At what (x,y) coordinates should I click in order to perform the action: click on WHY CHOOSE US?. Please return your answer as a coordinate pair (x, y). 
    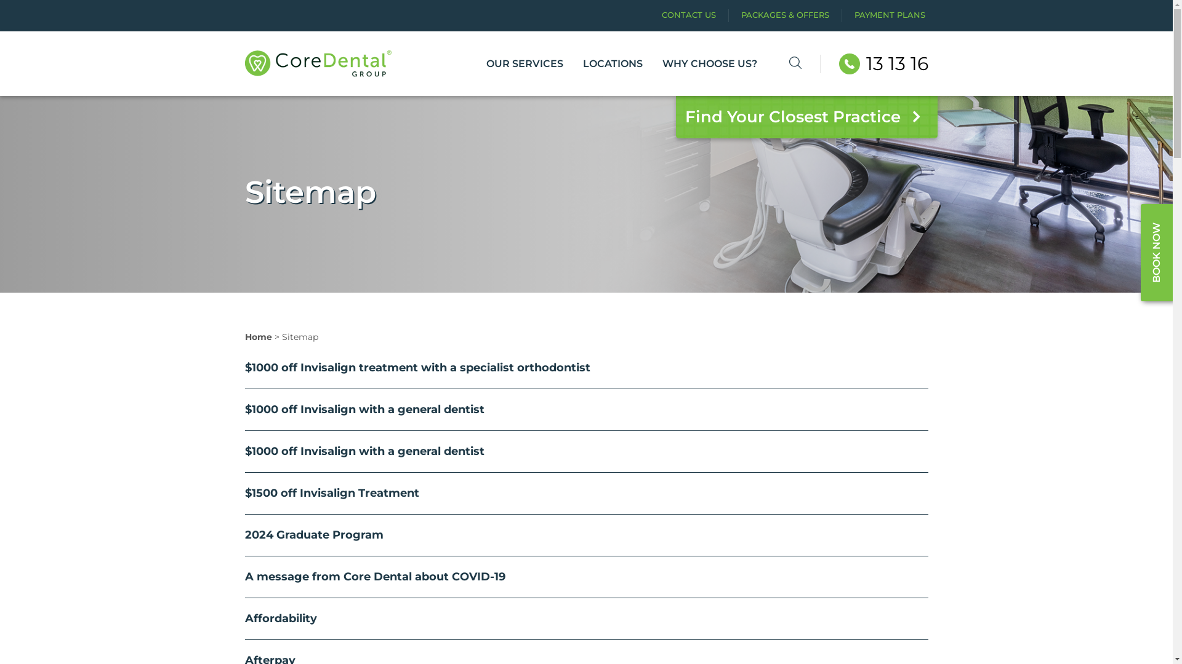
    Looking at the image, I should click on (710, 64).